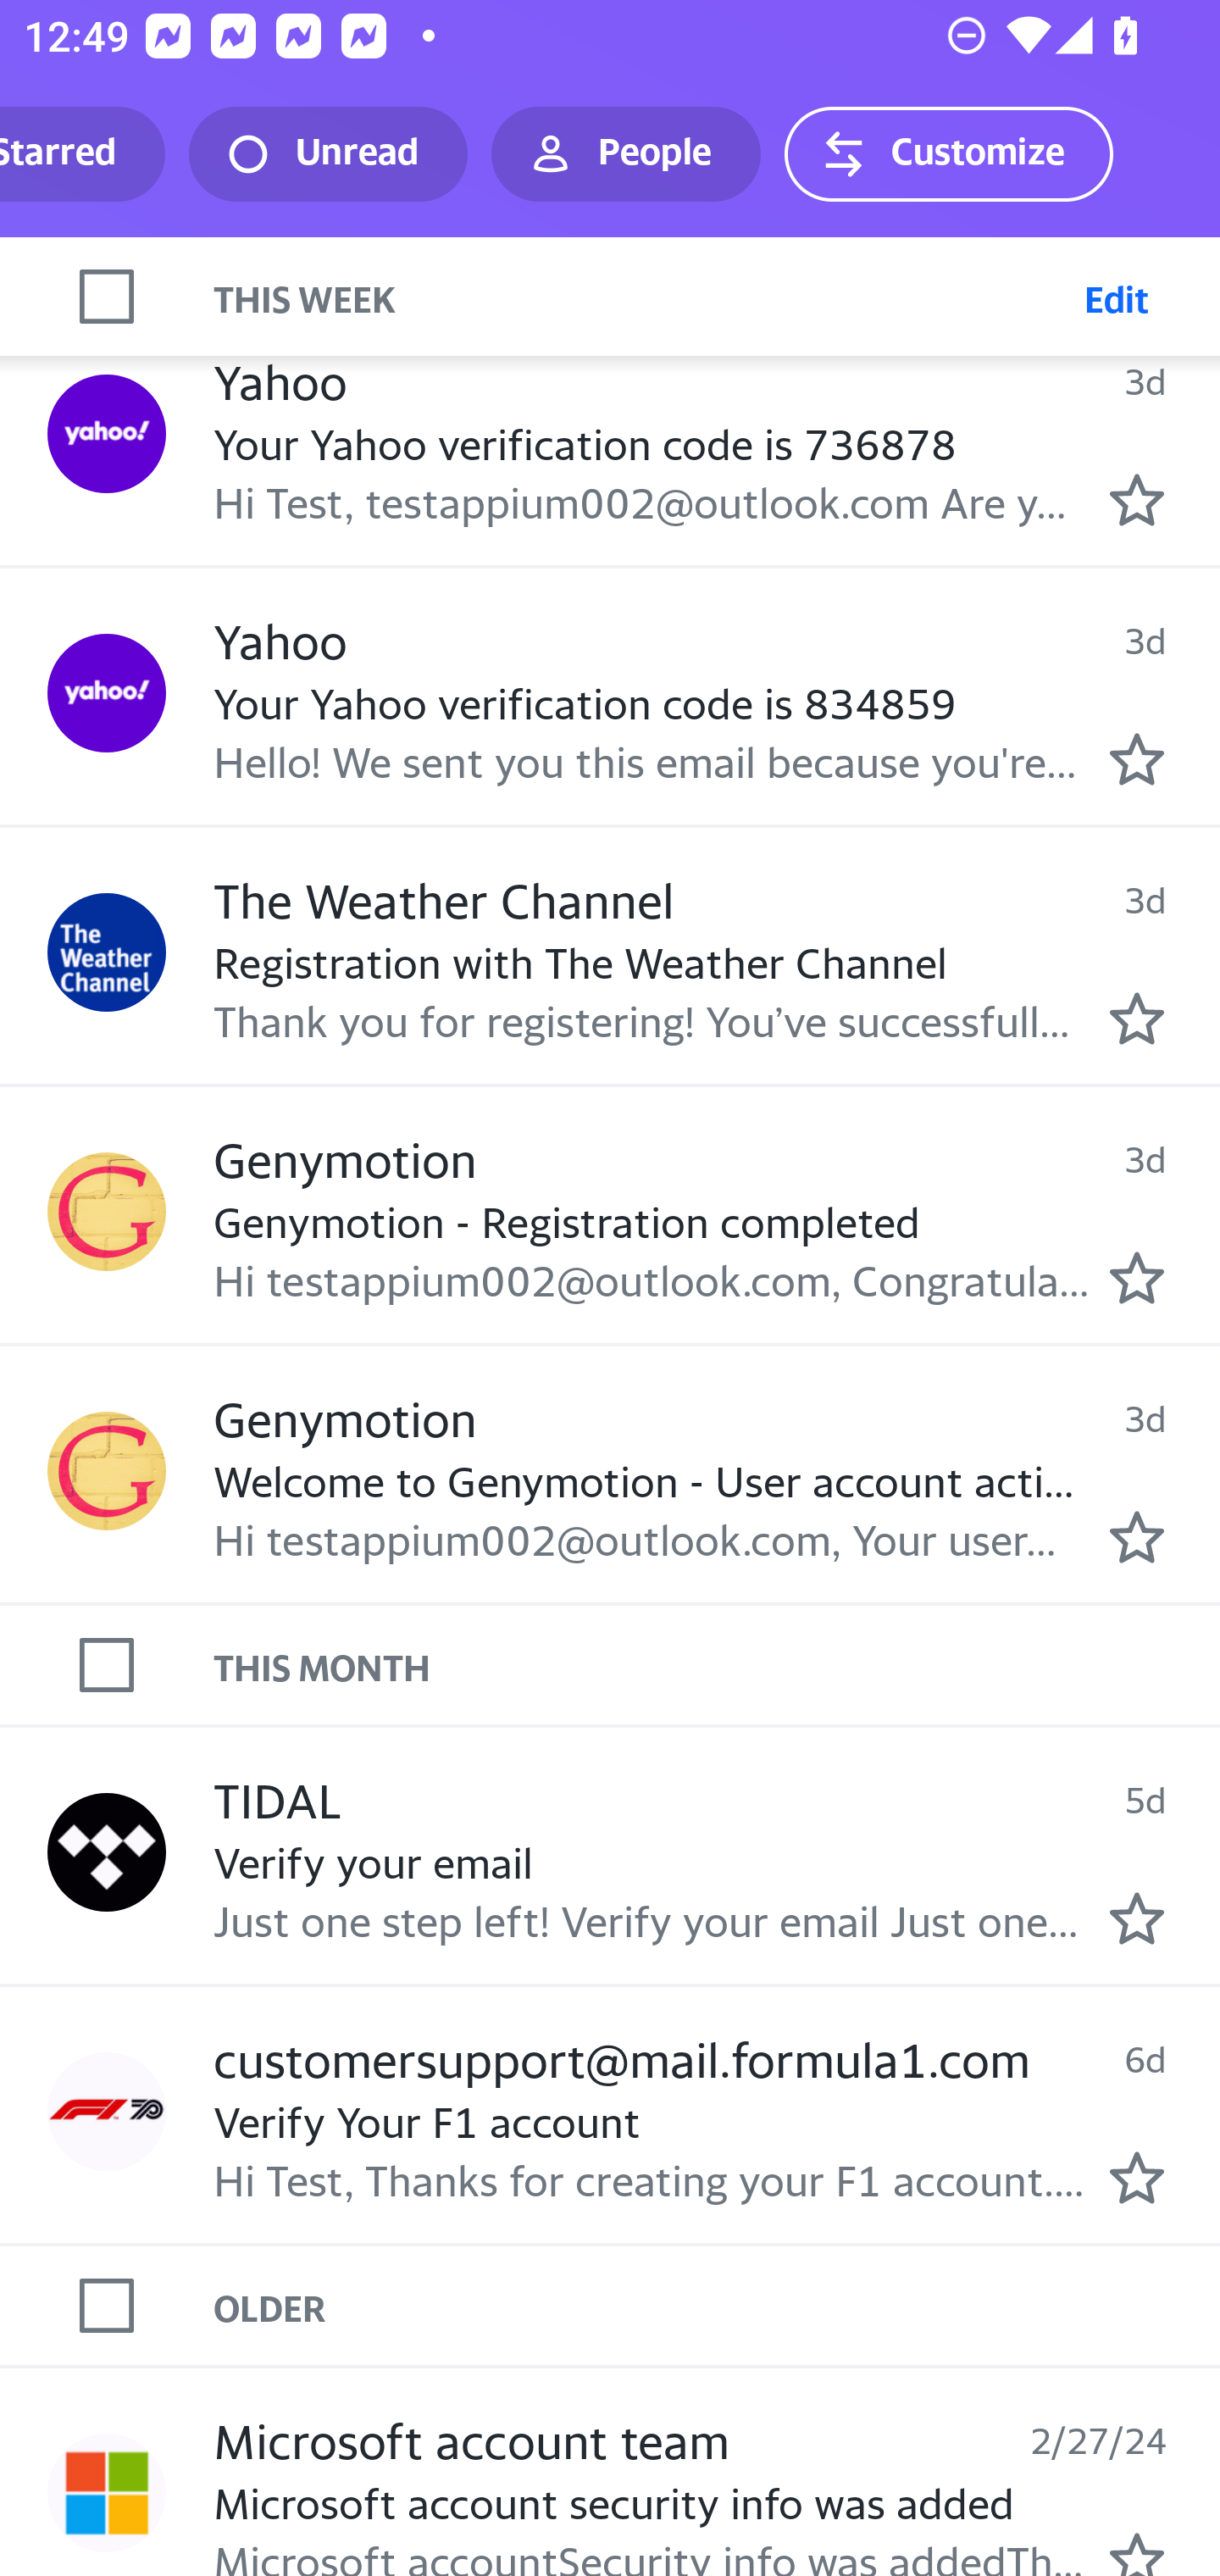 The image size is (1220, 2576). I want to click on Customize, so click(948, 154).